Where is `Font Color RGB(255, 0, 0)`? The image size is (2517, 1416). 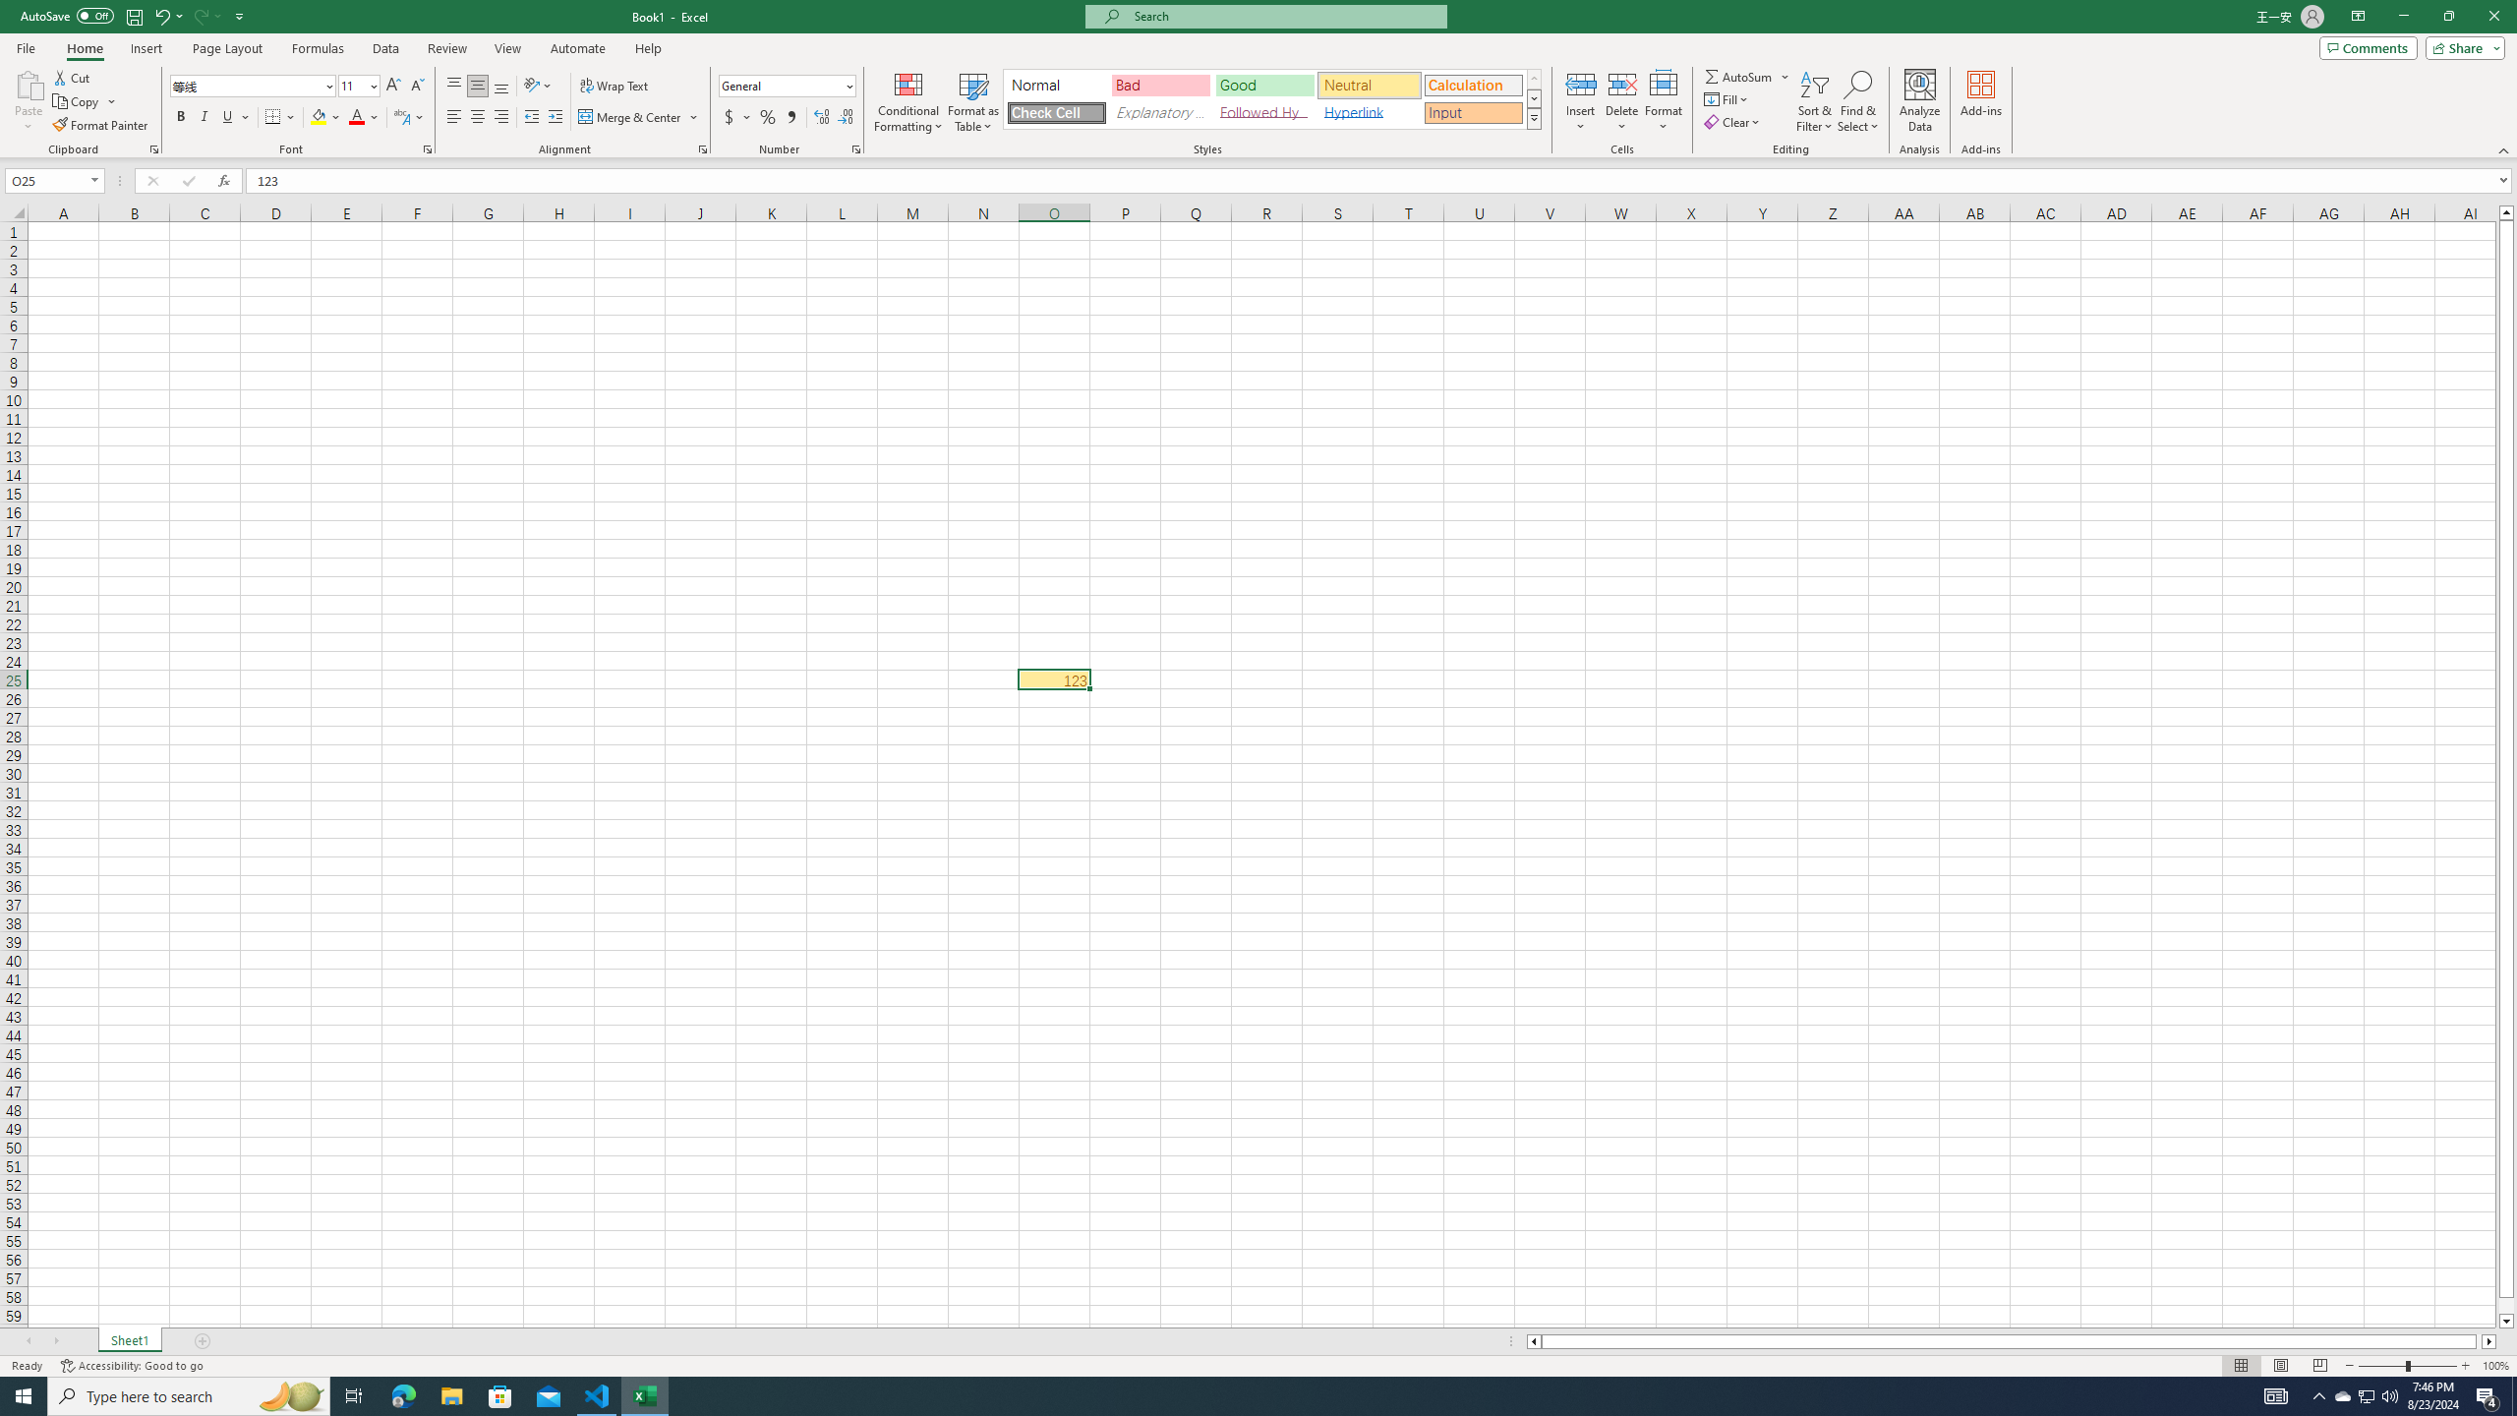 Font Color RGB(255, 0, 0) is located at coordinates (357, 118).